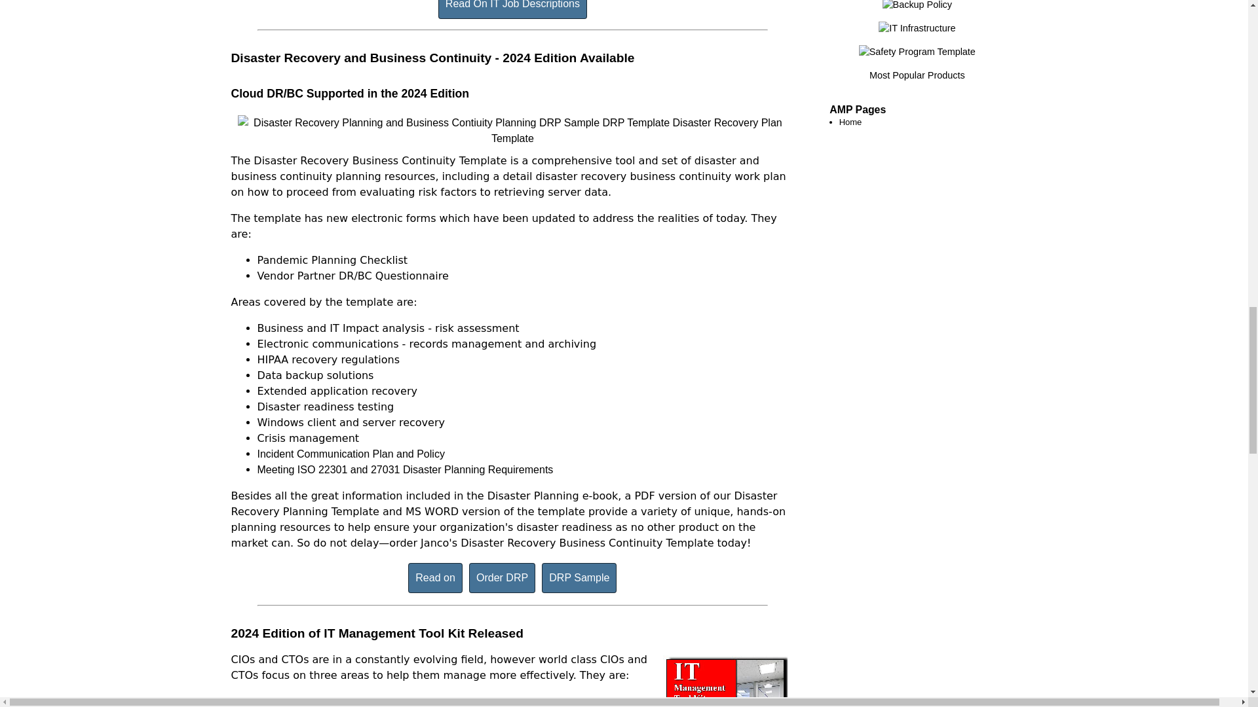 This screenshot has height=707, width=1258. What do you see at coordinates (916, 27) in the screenshot?
I see `Infrastructure Policies and Procedures` at bounding box center [916, 27].